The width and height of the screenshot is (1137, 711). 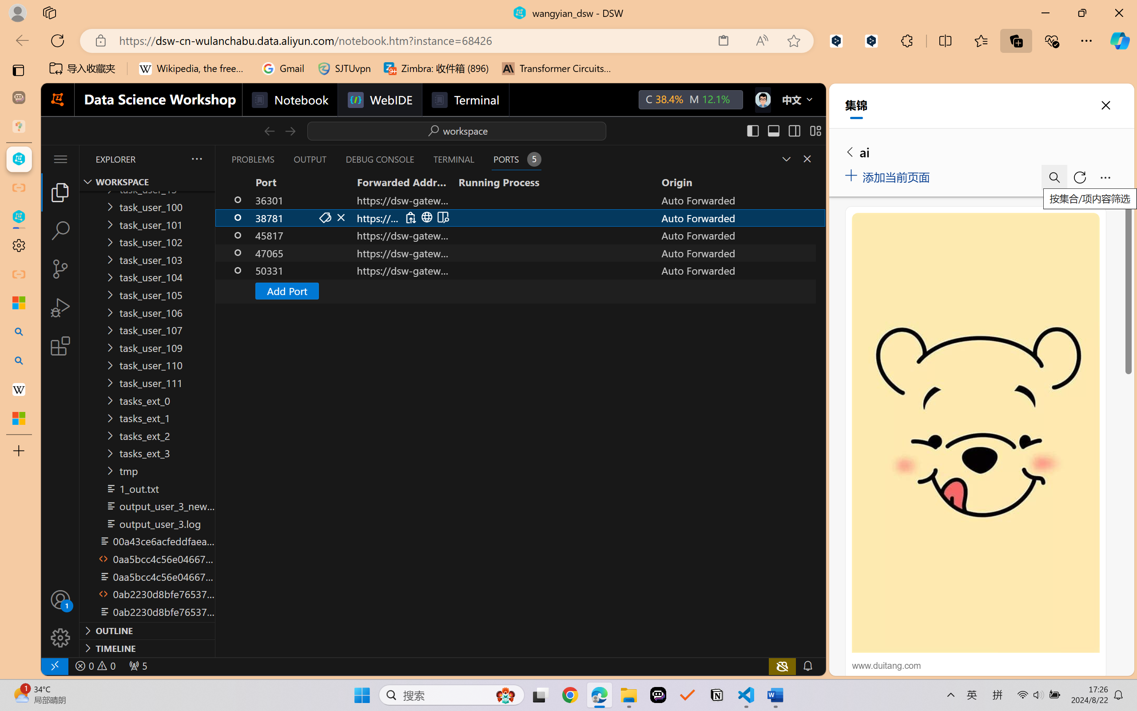 I want to click on Class: actions-container, so click(x=426, y=217).